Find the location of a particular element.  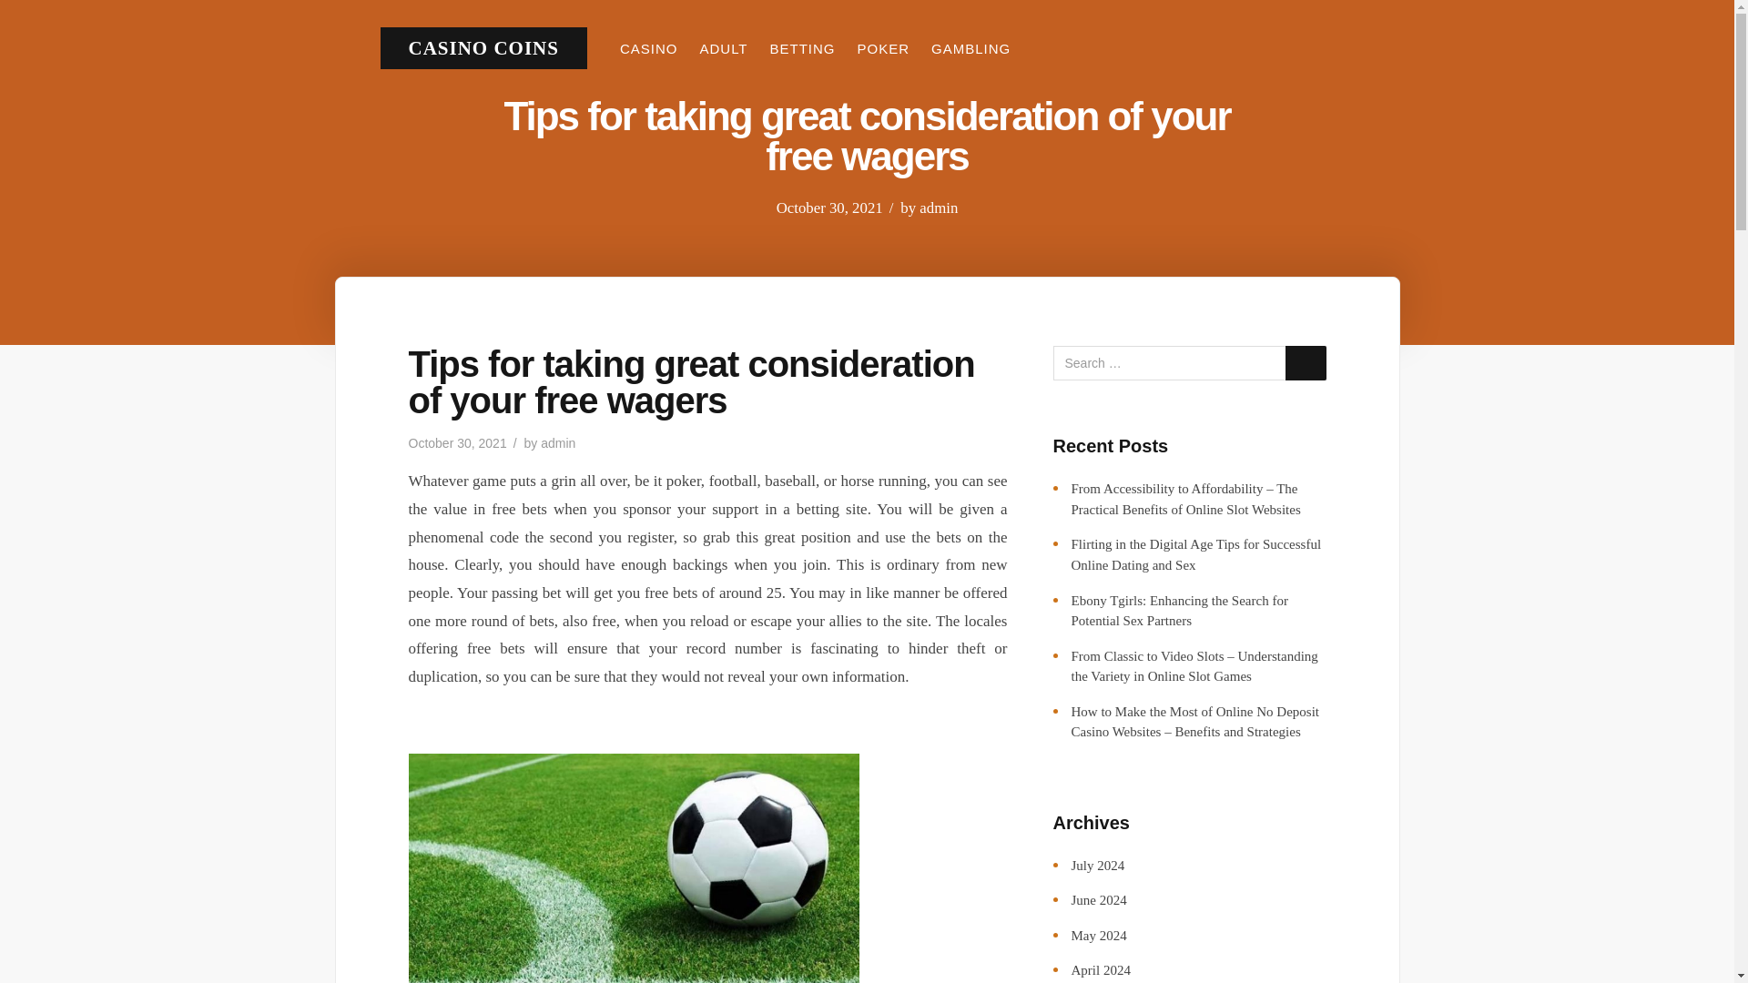

October 30, 2021 is located at coordinates (457, 442).